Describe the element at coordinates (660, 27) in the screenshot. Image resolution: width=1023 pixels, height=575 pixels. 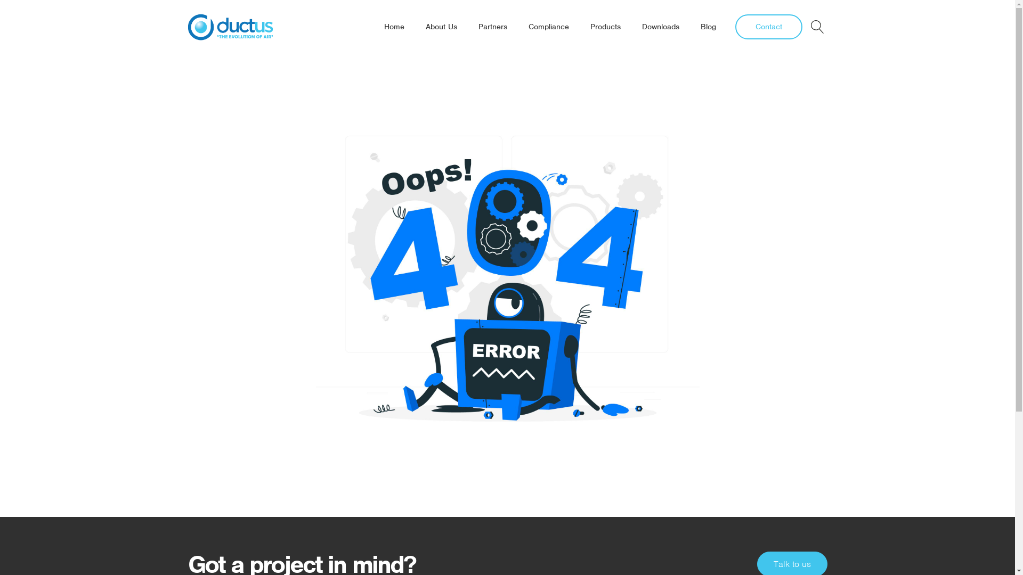
I see `Downloads` at that location.